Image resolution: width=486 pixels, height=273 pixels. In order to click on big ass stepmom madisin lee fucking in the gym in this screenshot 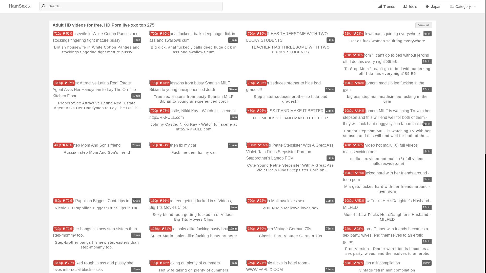, I will do `click(388, 99)`.